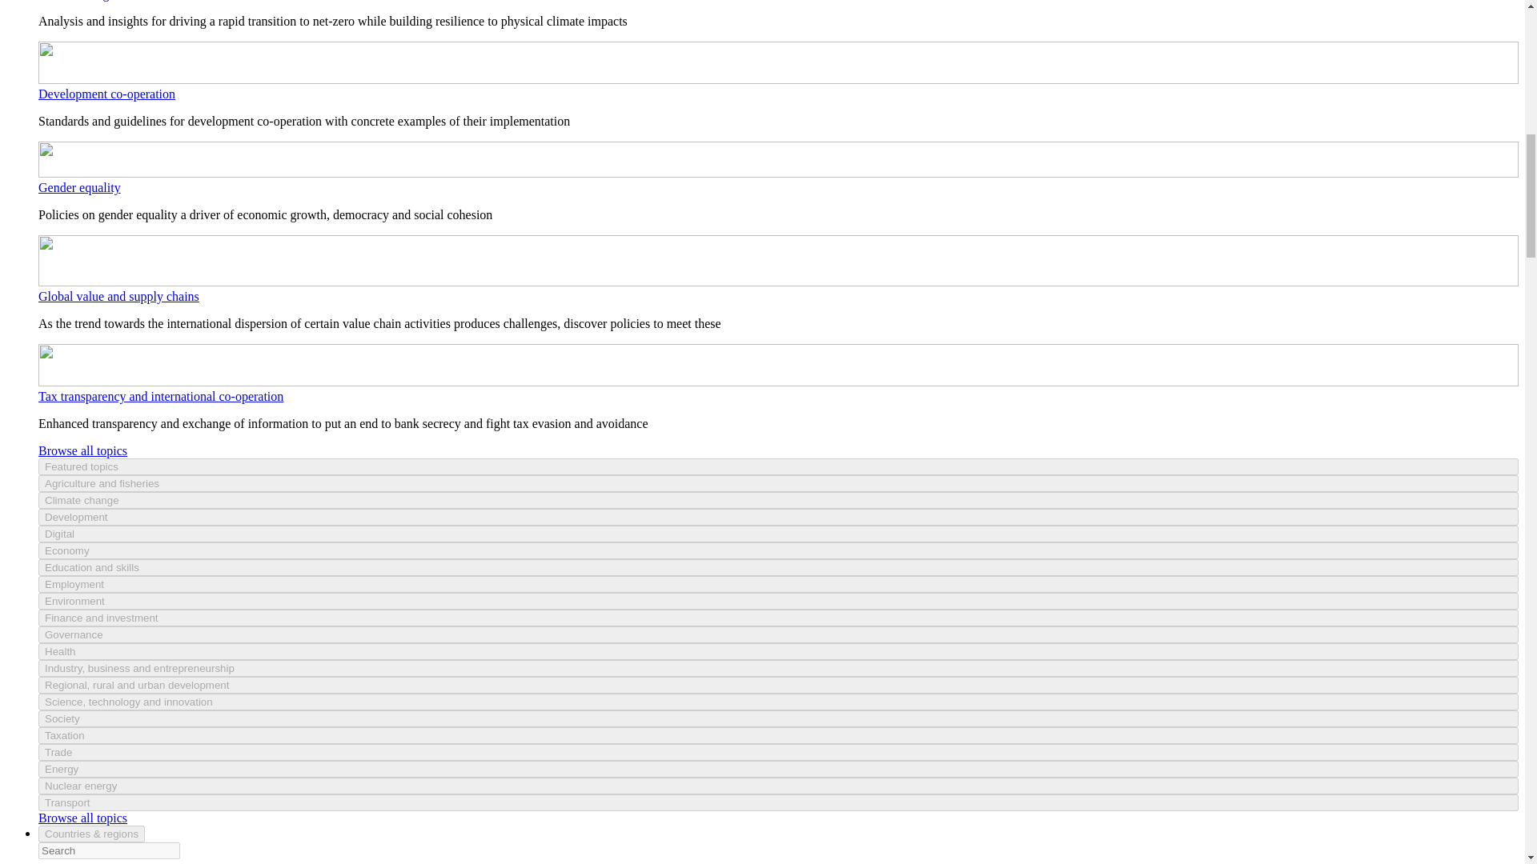 The image size is (1537, 864). What do you see at coordinates (106, 94) in the screenshot?
I see `Development co-operation` at bounding box center [106, 94].